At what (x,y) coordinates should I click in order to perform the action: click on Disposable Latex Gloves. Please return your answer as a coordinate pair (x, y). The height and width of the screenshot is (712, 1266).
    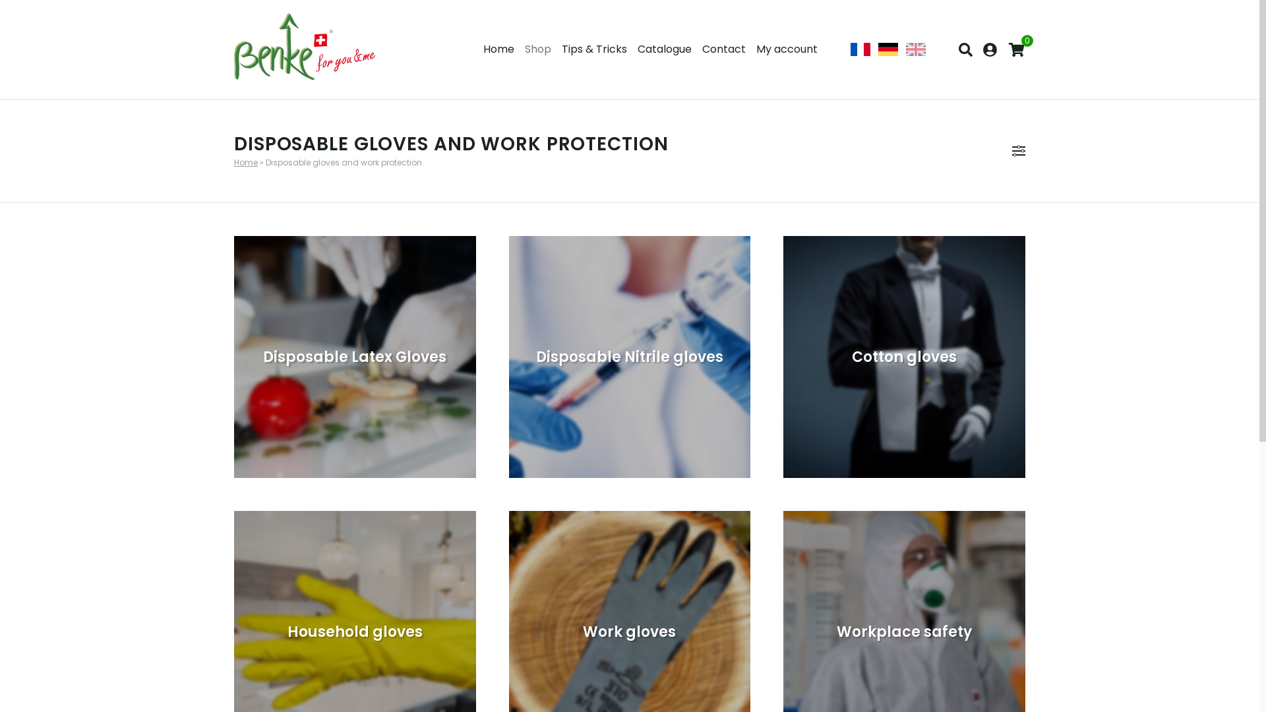
    Looking at the image, I should click on (355, 357).